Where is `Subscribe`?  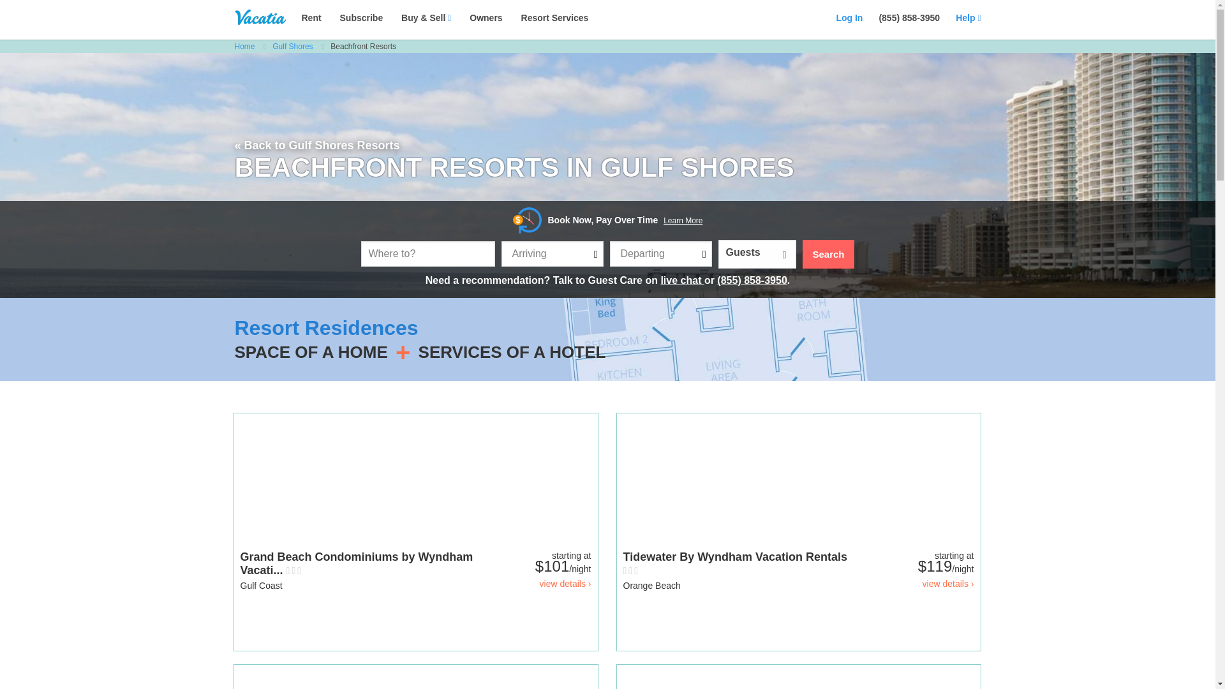 Subscribe is located at coordinates (361, 18).